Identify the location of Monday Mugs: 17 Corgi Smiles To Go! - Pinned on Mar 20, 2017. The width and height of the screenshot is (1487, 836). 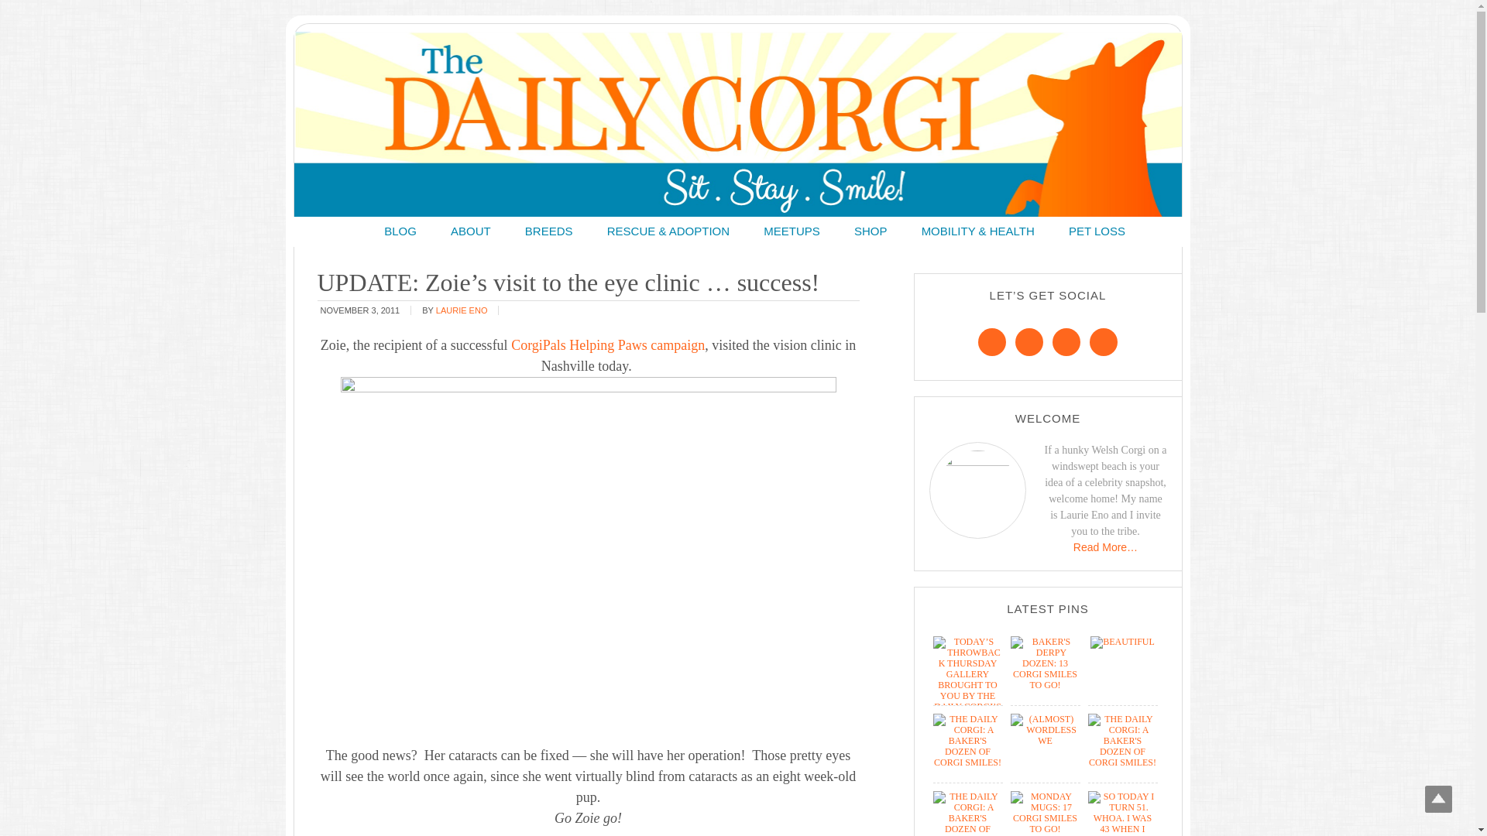
(1044, 828).